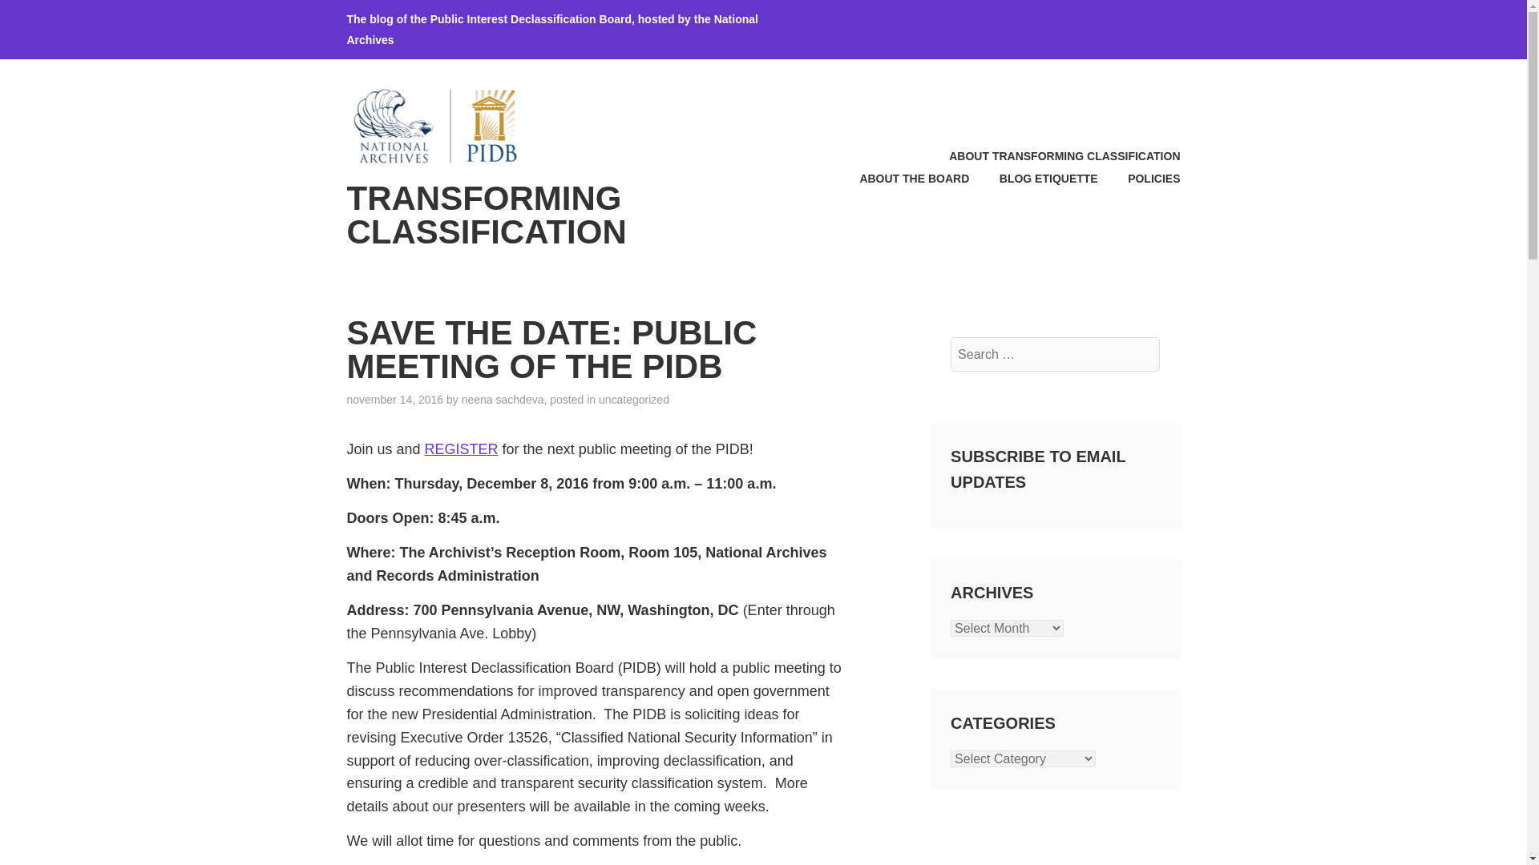  Describe the element at coordinates (394, 399) in the screenshot. I see `november 14, 2016` at that location.